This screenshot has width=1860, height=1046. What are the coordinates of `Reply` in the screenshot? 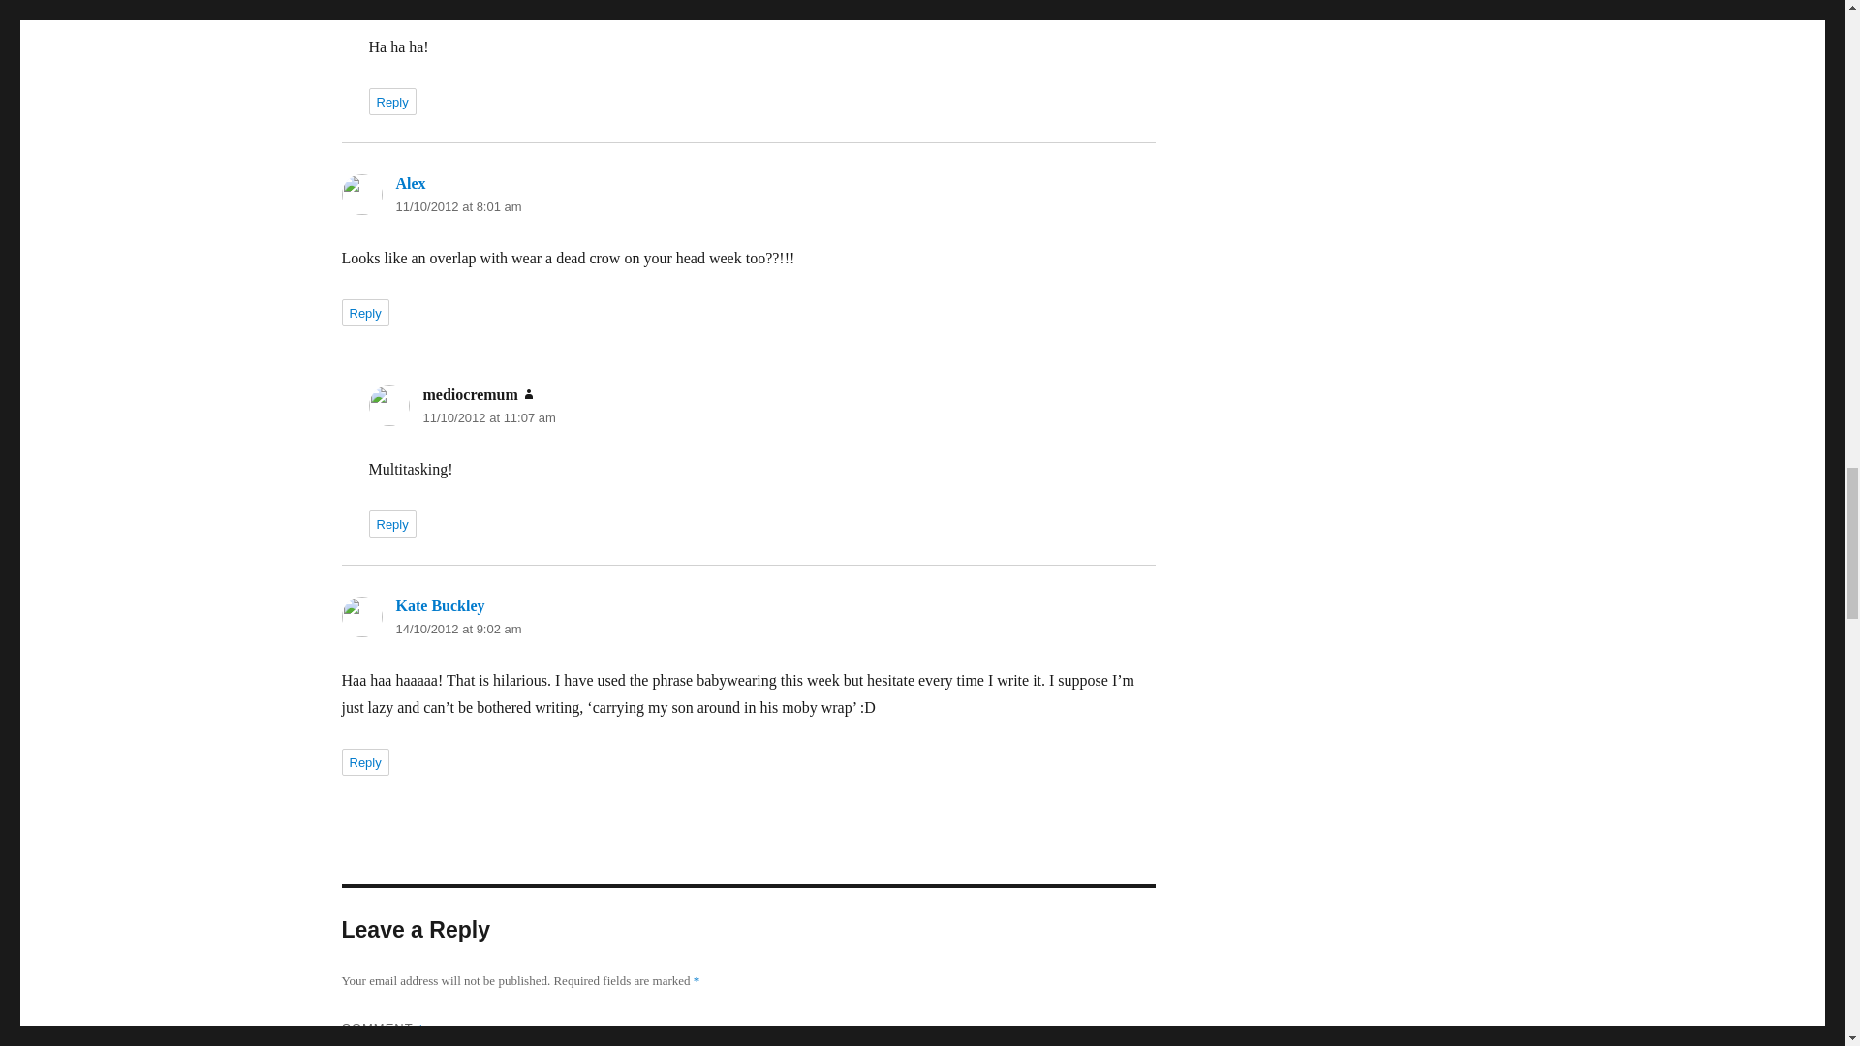 It's located at (391, 101).